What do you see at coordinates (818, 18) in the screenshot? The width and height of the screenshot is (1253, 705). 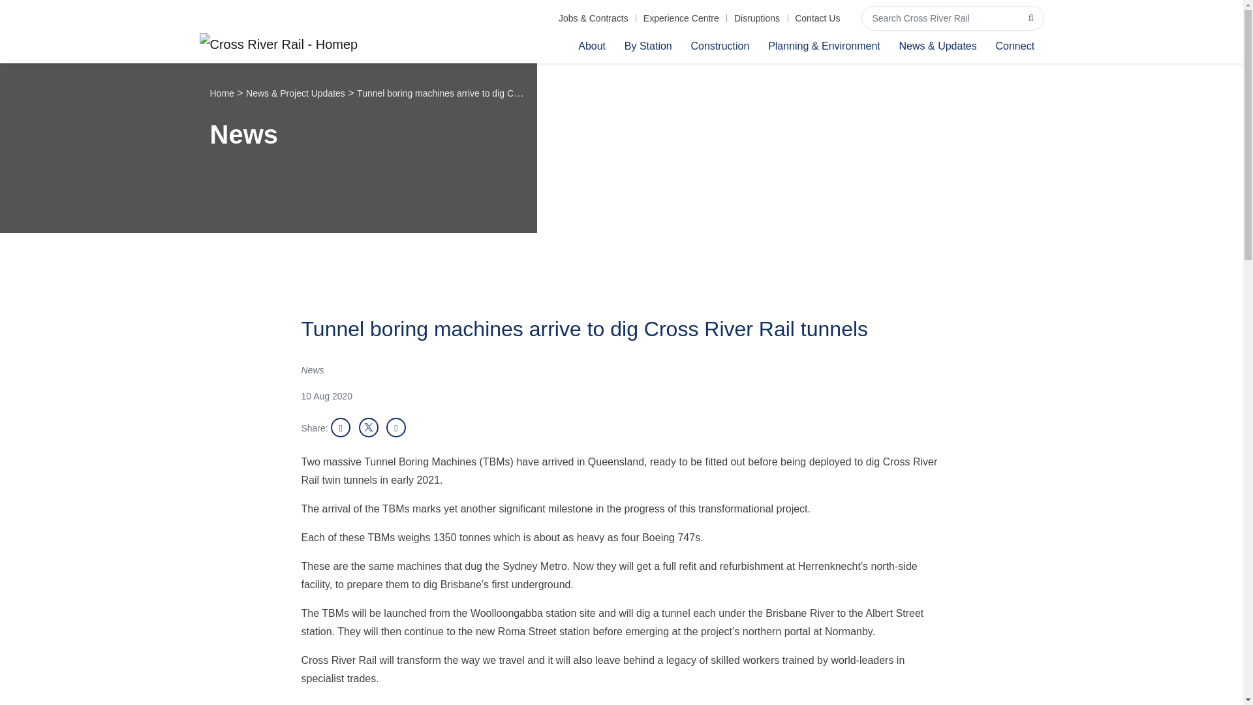 I see `Contact Us` at bounding box center [818, 18].